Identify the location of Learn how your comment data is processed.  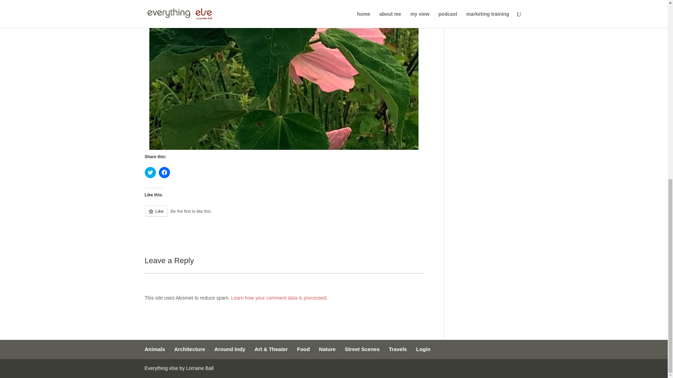
(278, 297).